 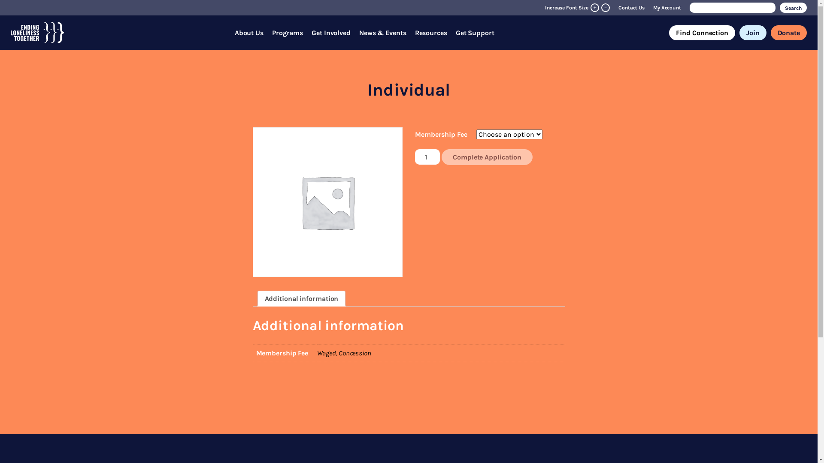 I want to click on Contact Us, so click(x=632, y=8).